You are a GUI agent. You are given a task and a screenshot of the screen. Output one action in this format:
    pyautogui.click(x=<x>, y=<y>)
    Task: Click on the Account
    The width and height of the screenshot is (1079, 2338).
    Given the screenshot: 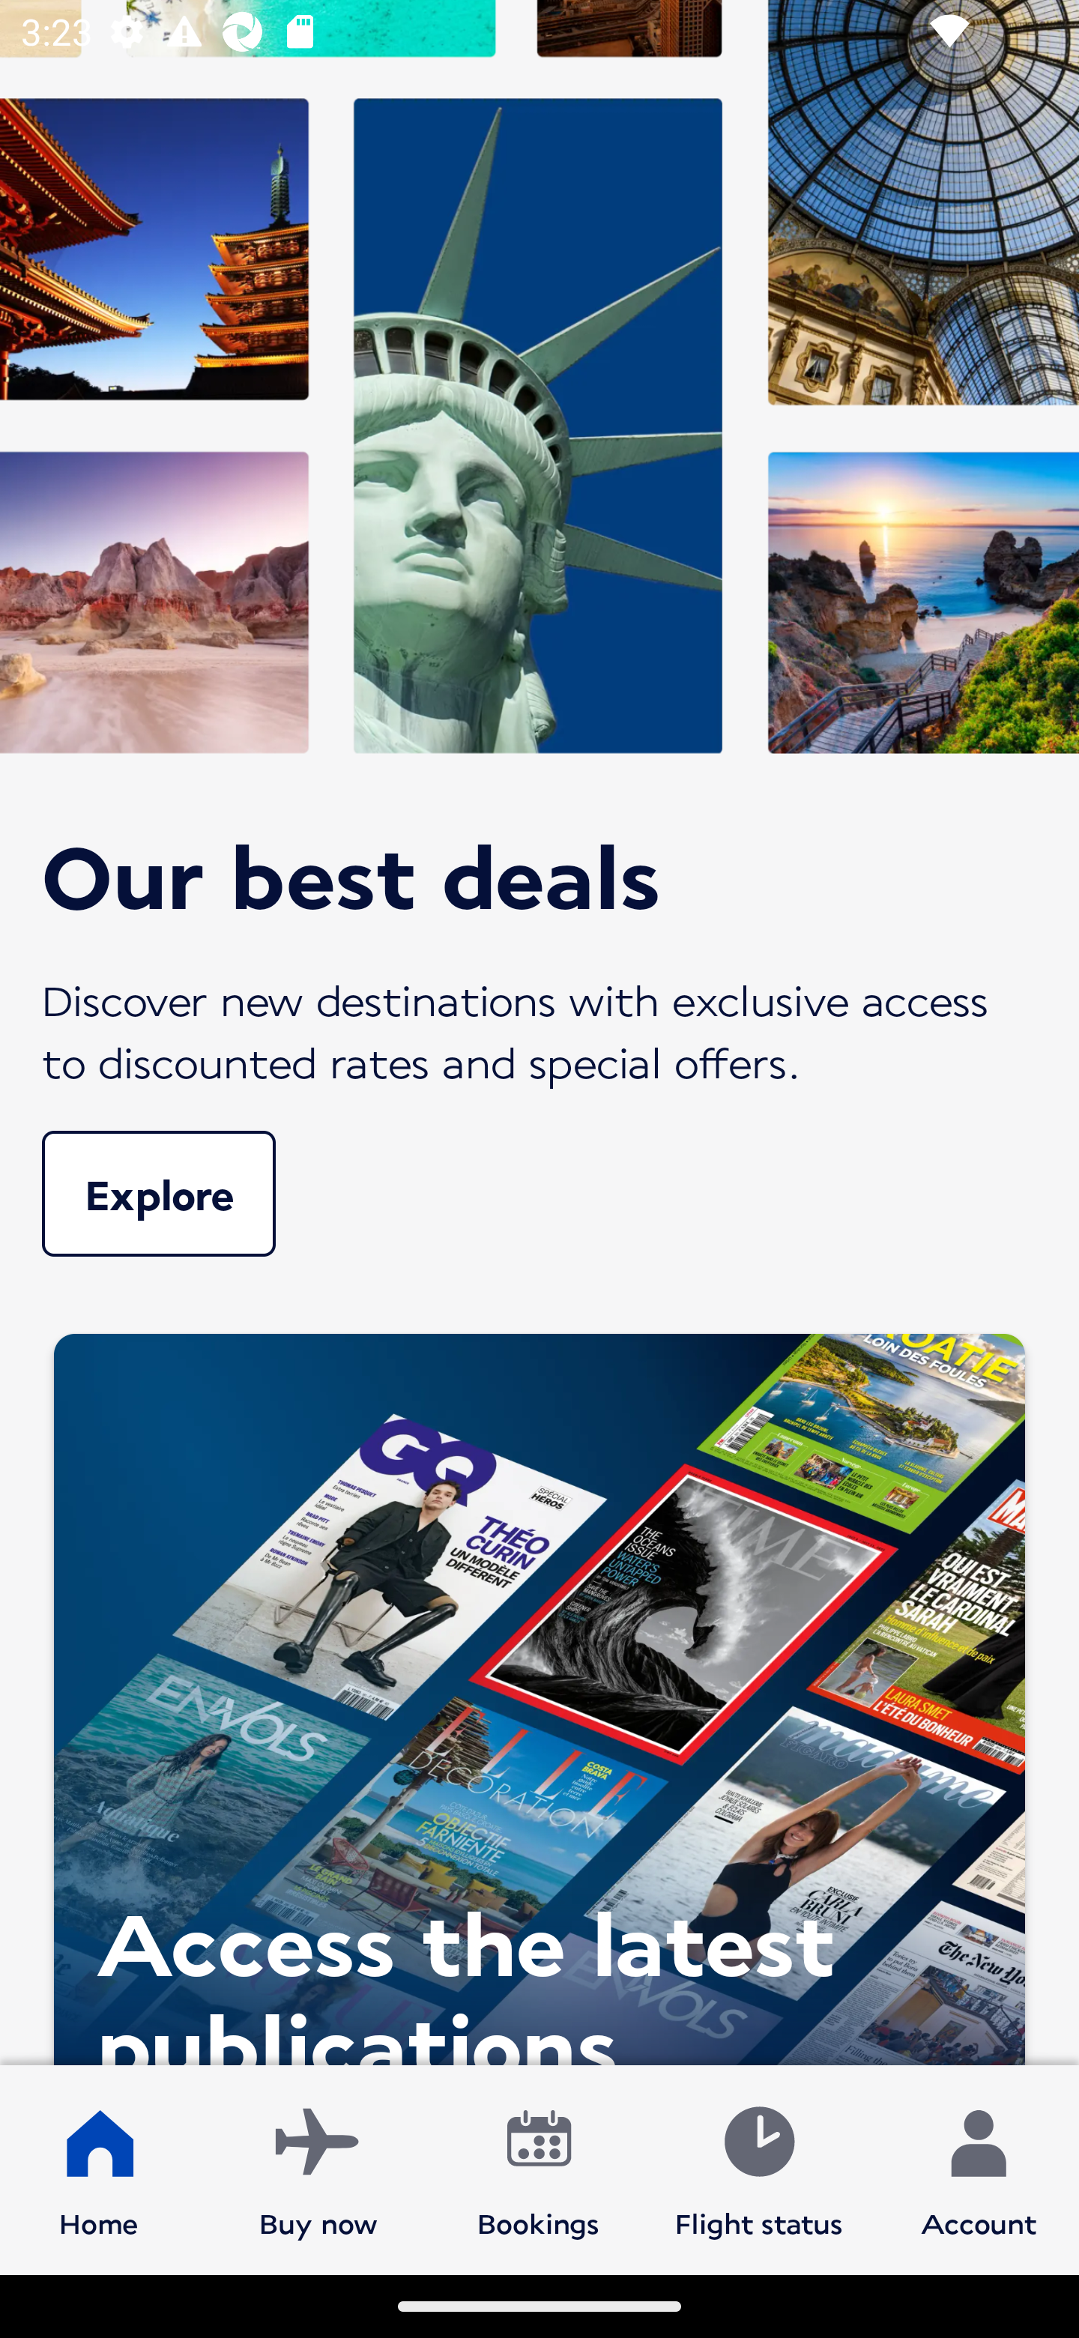 What is the action you would take?
    pyautogui.click(x=979, y=2169)
    